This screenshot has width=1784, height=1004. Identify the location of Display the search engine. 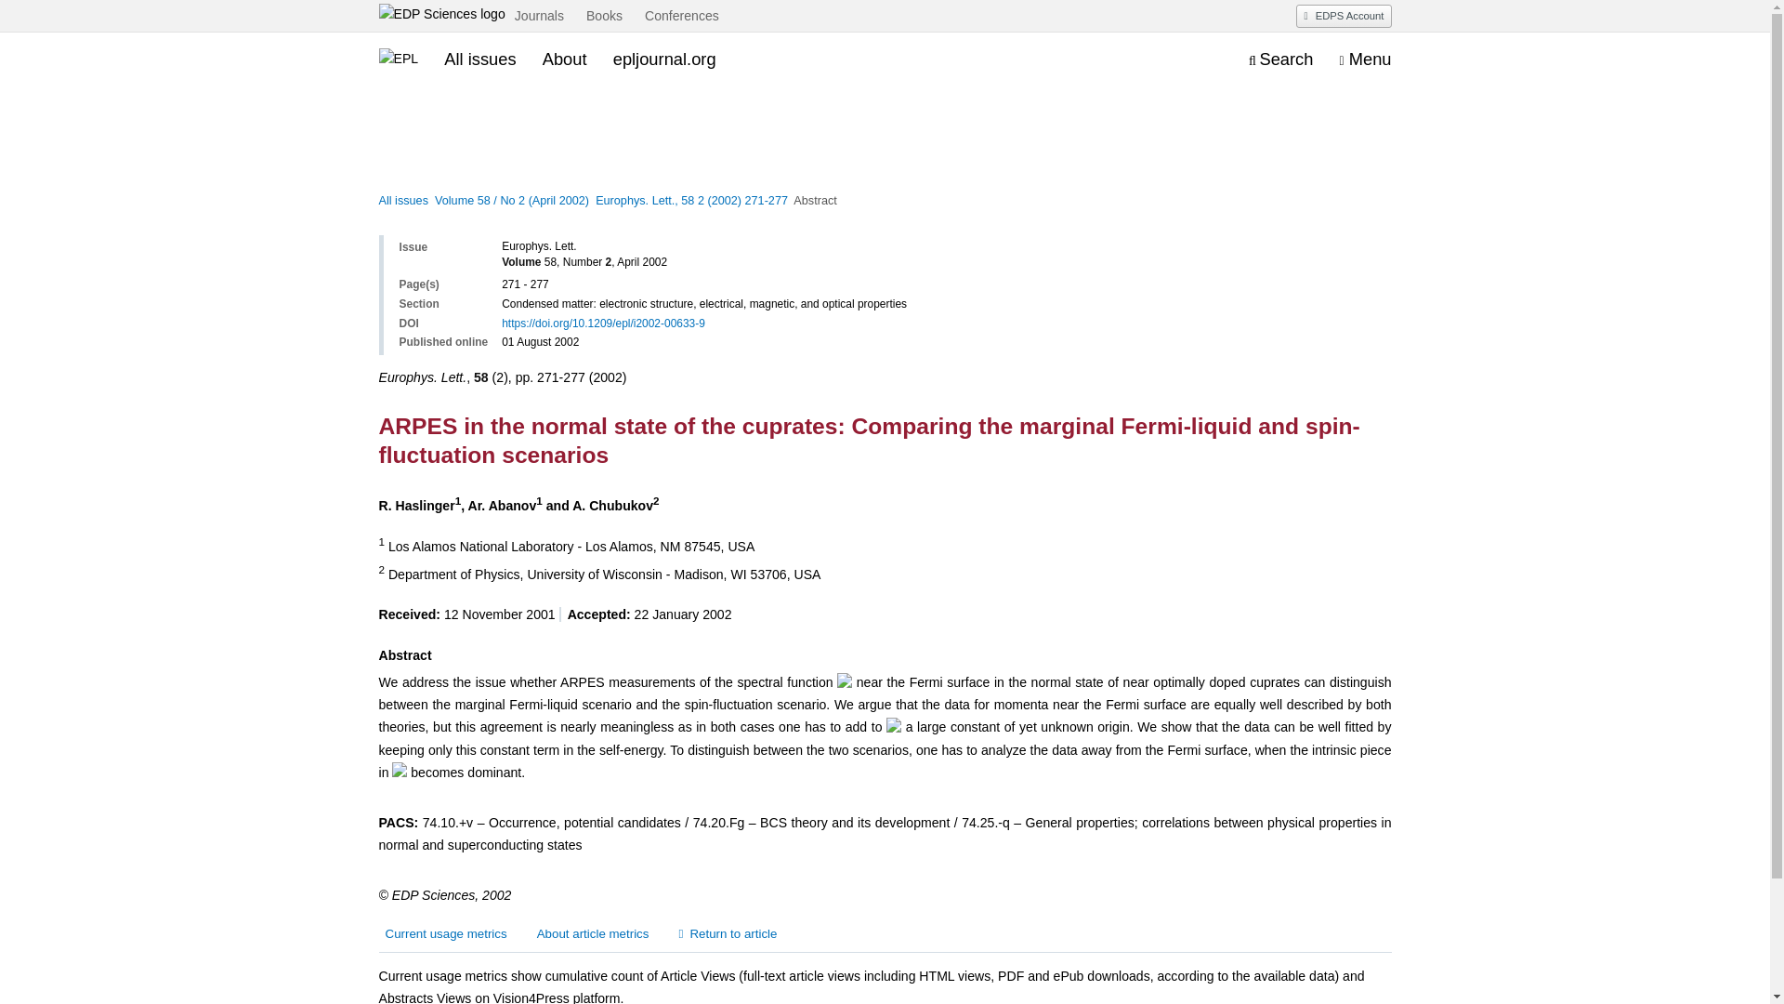
(1280, 59).